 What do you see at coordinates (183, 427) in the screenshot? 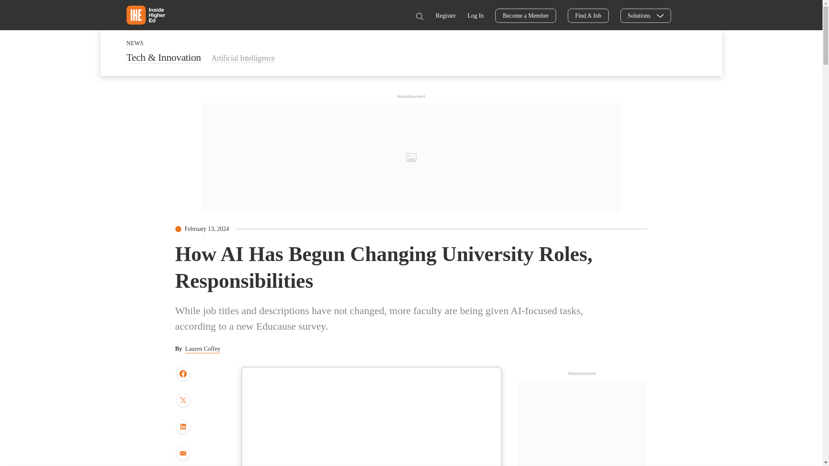
I see `share to Linkedin` at bounding box center [183, 427].